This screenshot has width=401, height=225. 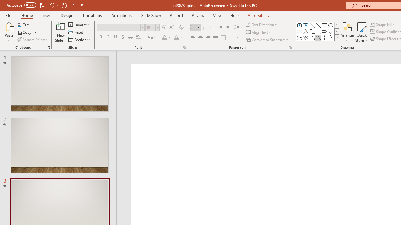 What do you see at coordinates (24, 32) in the screenshot?
I see `Copy` at bounding box center [24, 32].